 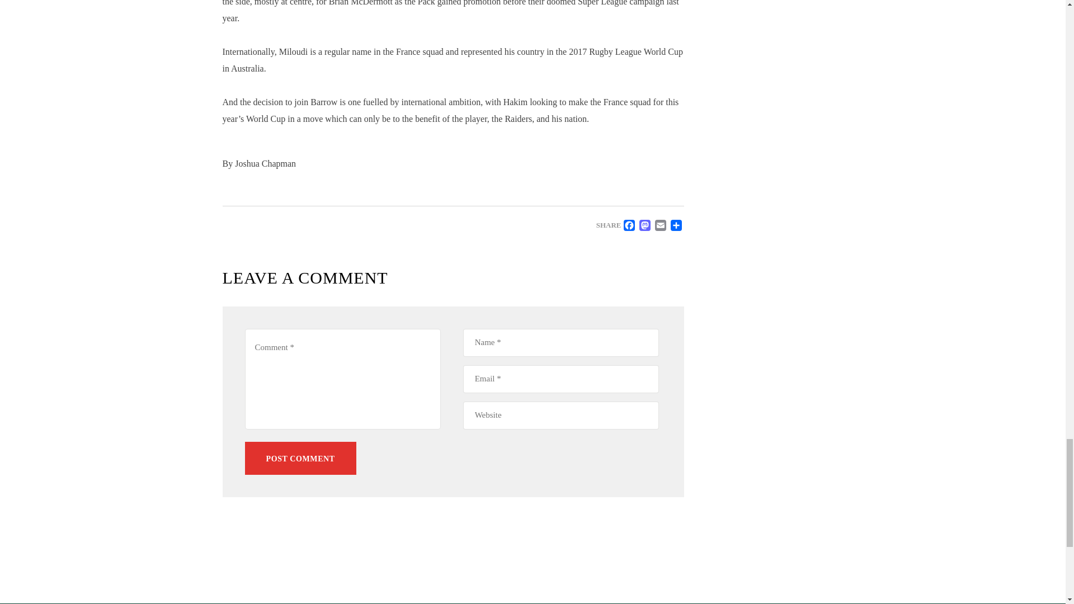 What do you see at coordinates (660, 225) in the screenshot?
I see `Email` at bounding box center [660, 225].